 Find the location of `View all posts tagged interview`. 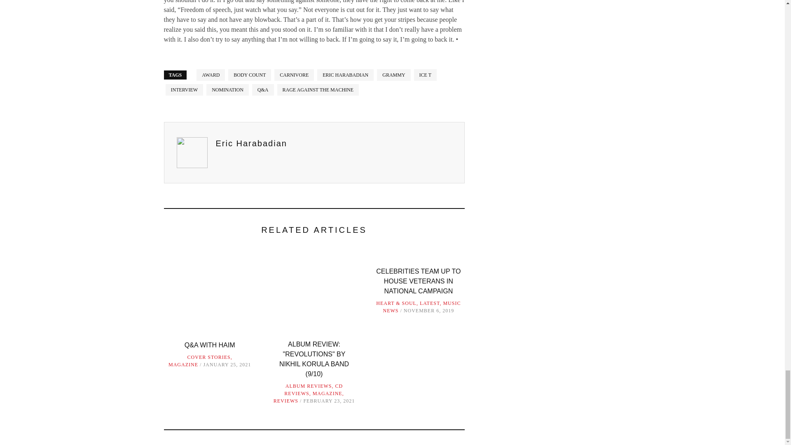

View all posts tagged interview is located at coordinates (184, 90).